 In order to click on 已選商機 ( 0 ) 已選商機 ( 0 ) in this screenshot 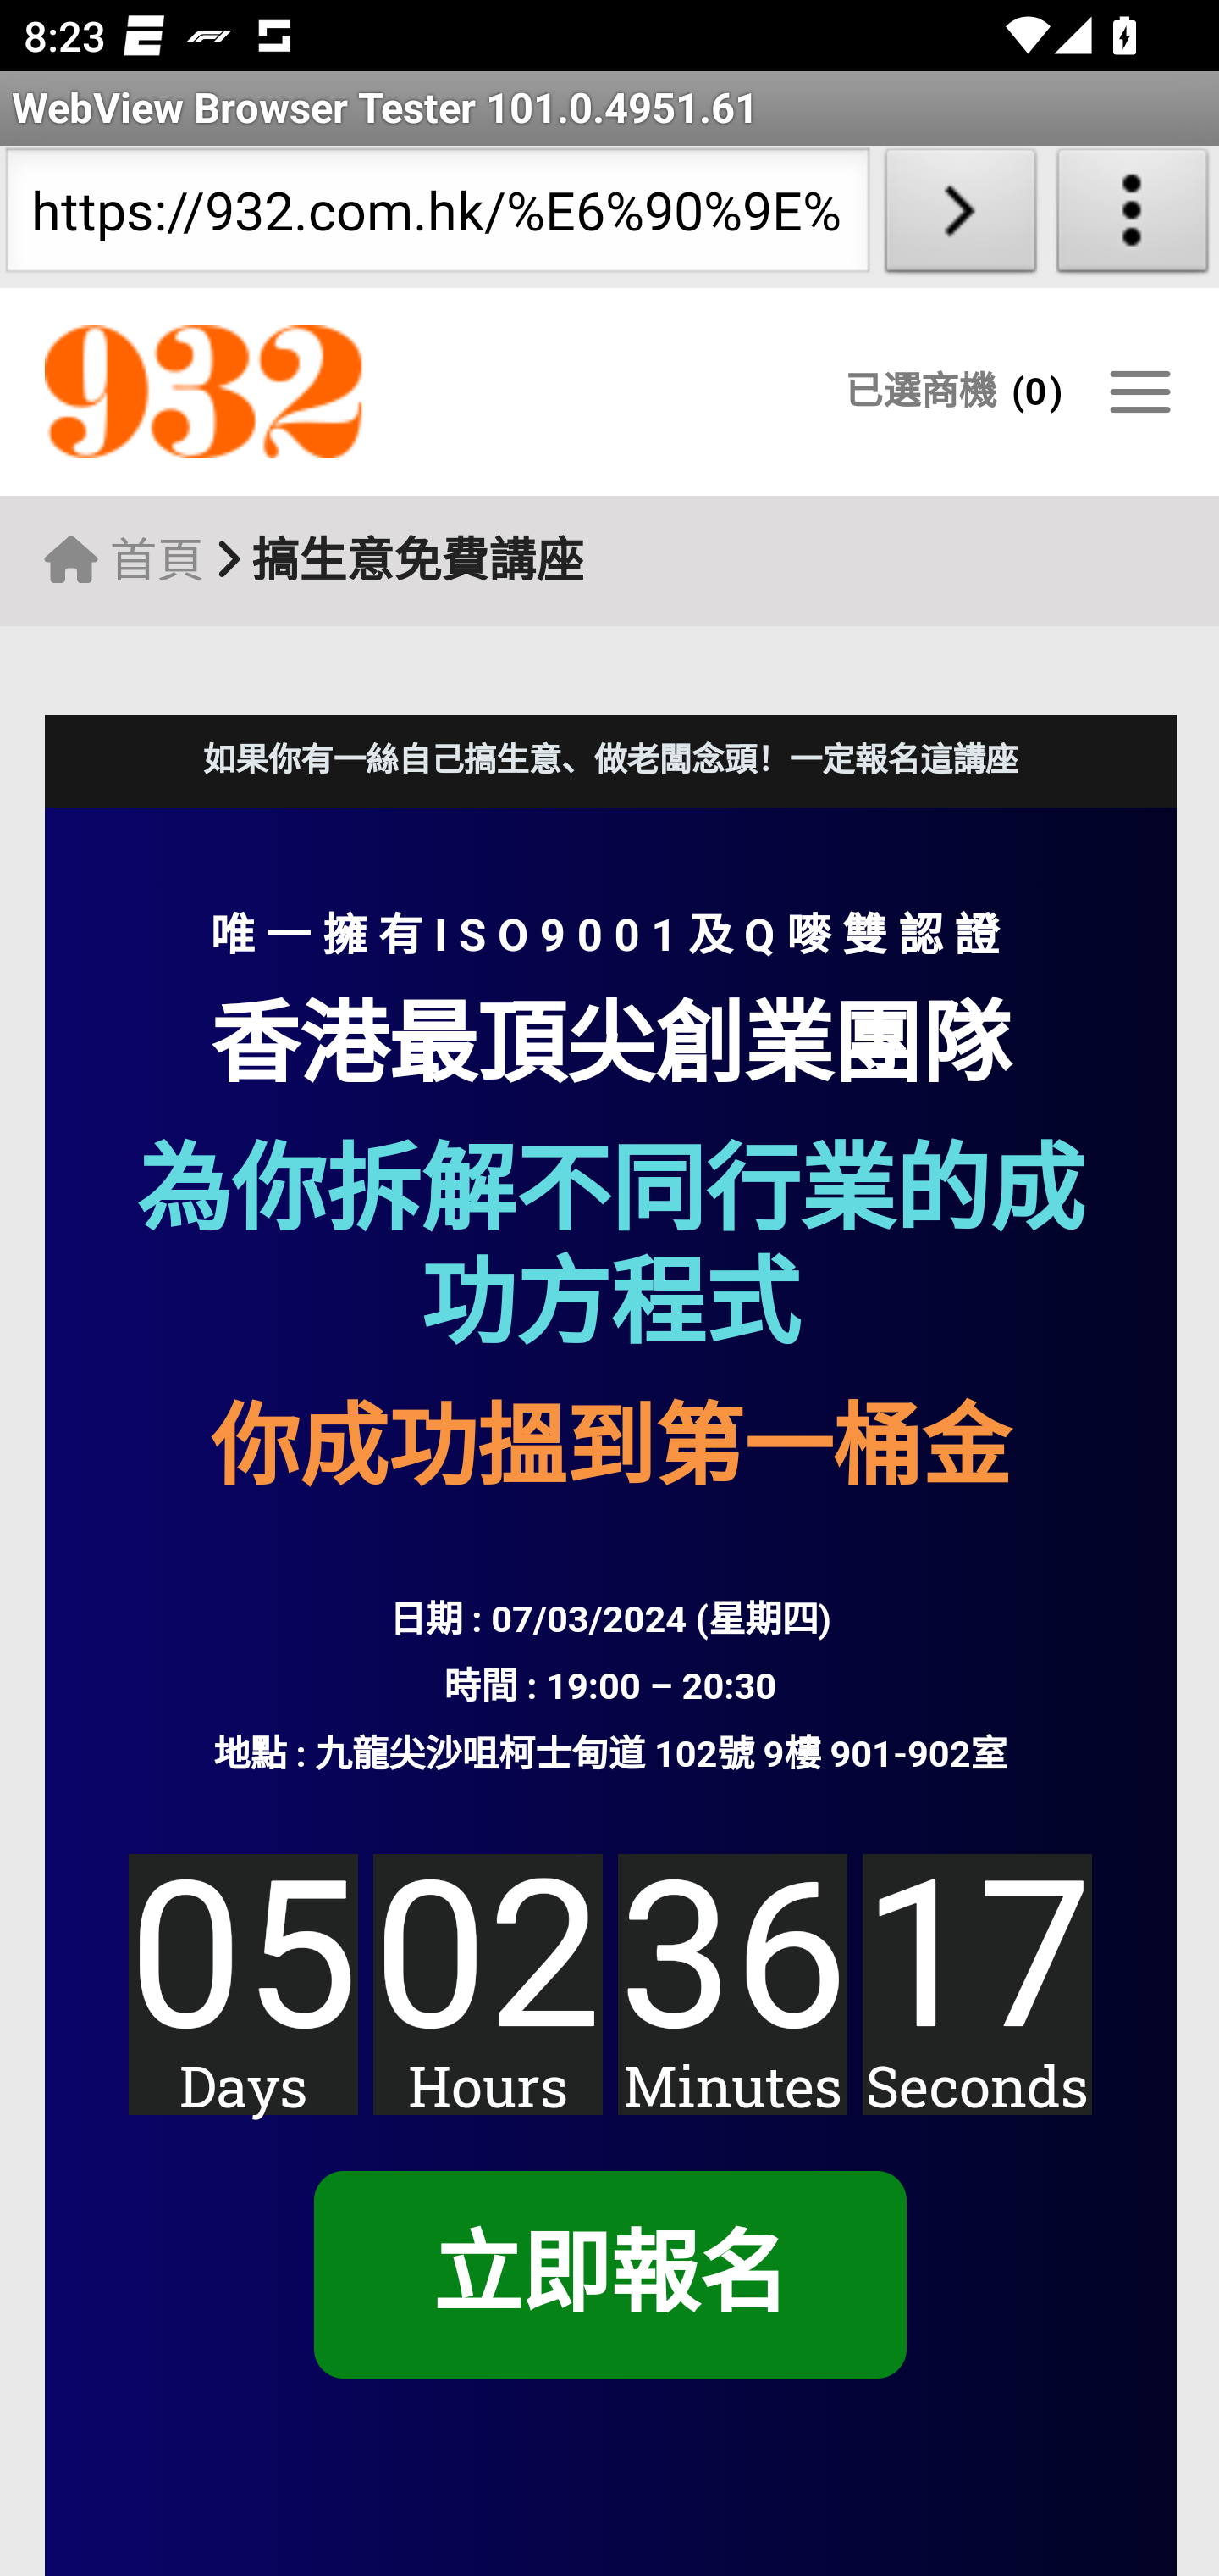, I will do `click(953, 391)`.